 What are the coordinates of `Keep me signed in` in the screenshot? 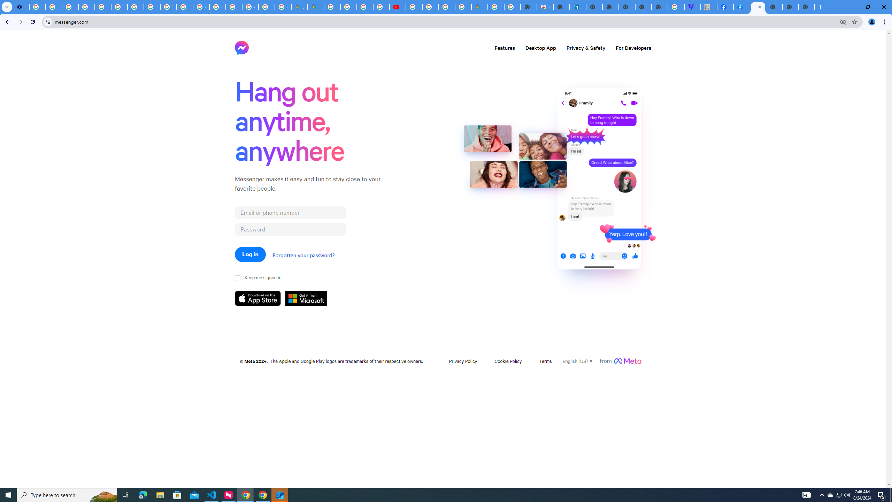 It's located at (238, 279).